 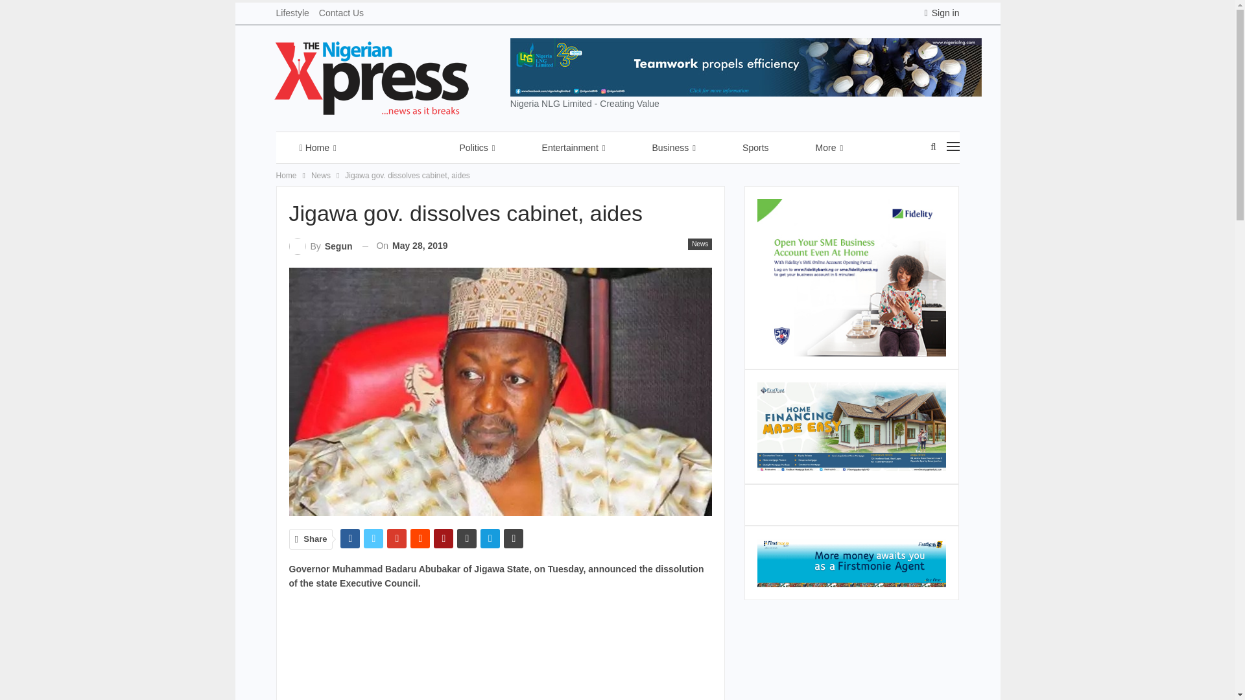 I want to click on Contact Us, so click(x=341, y=13).